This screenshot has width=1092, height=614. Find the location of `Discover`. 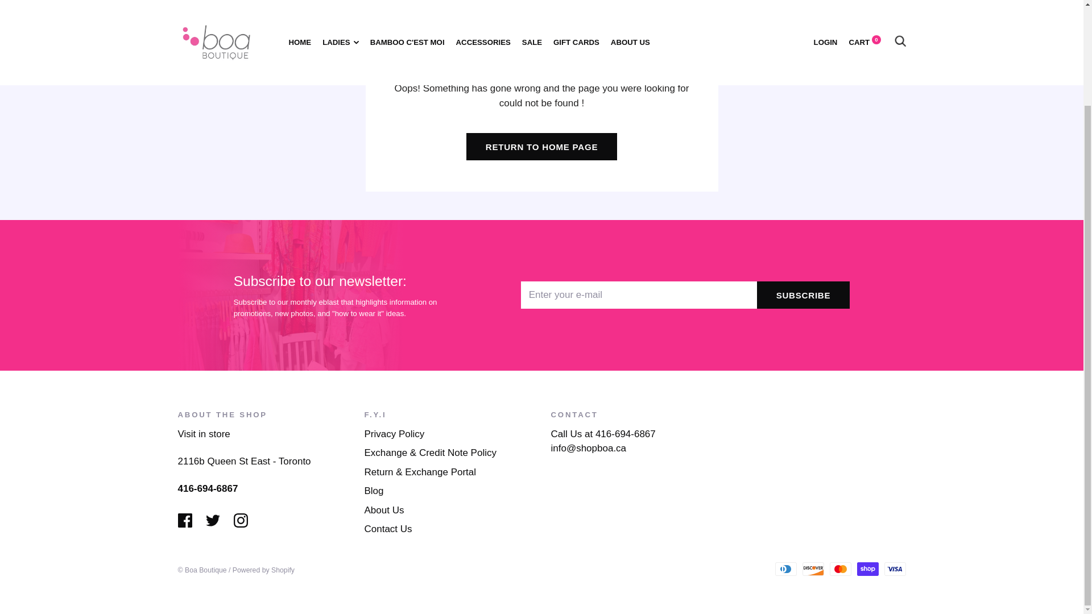

Discover is located at coordinates (812, 569).